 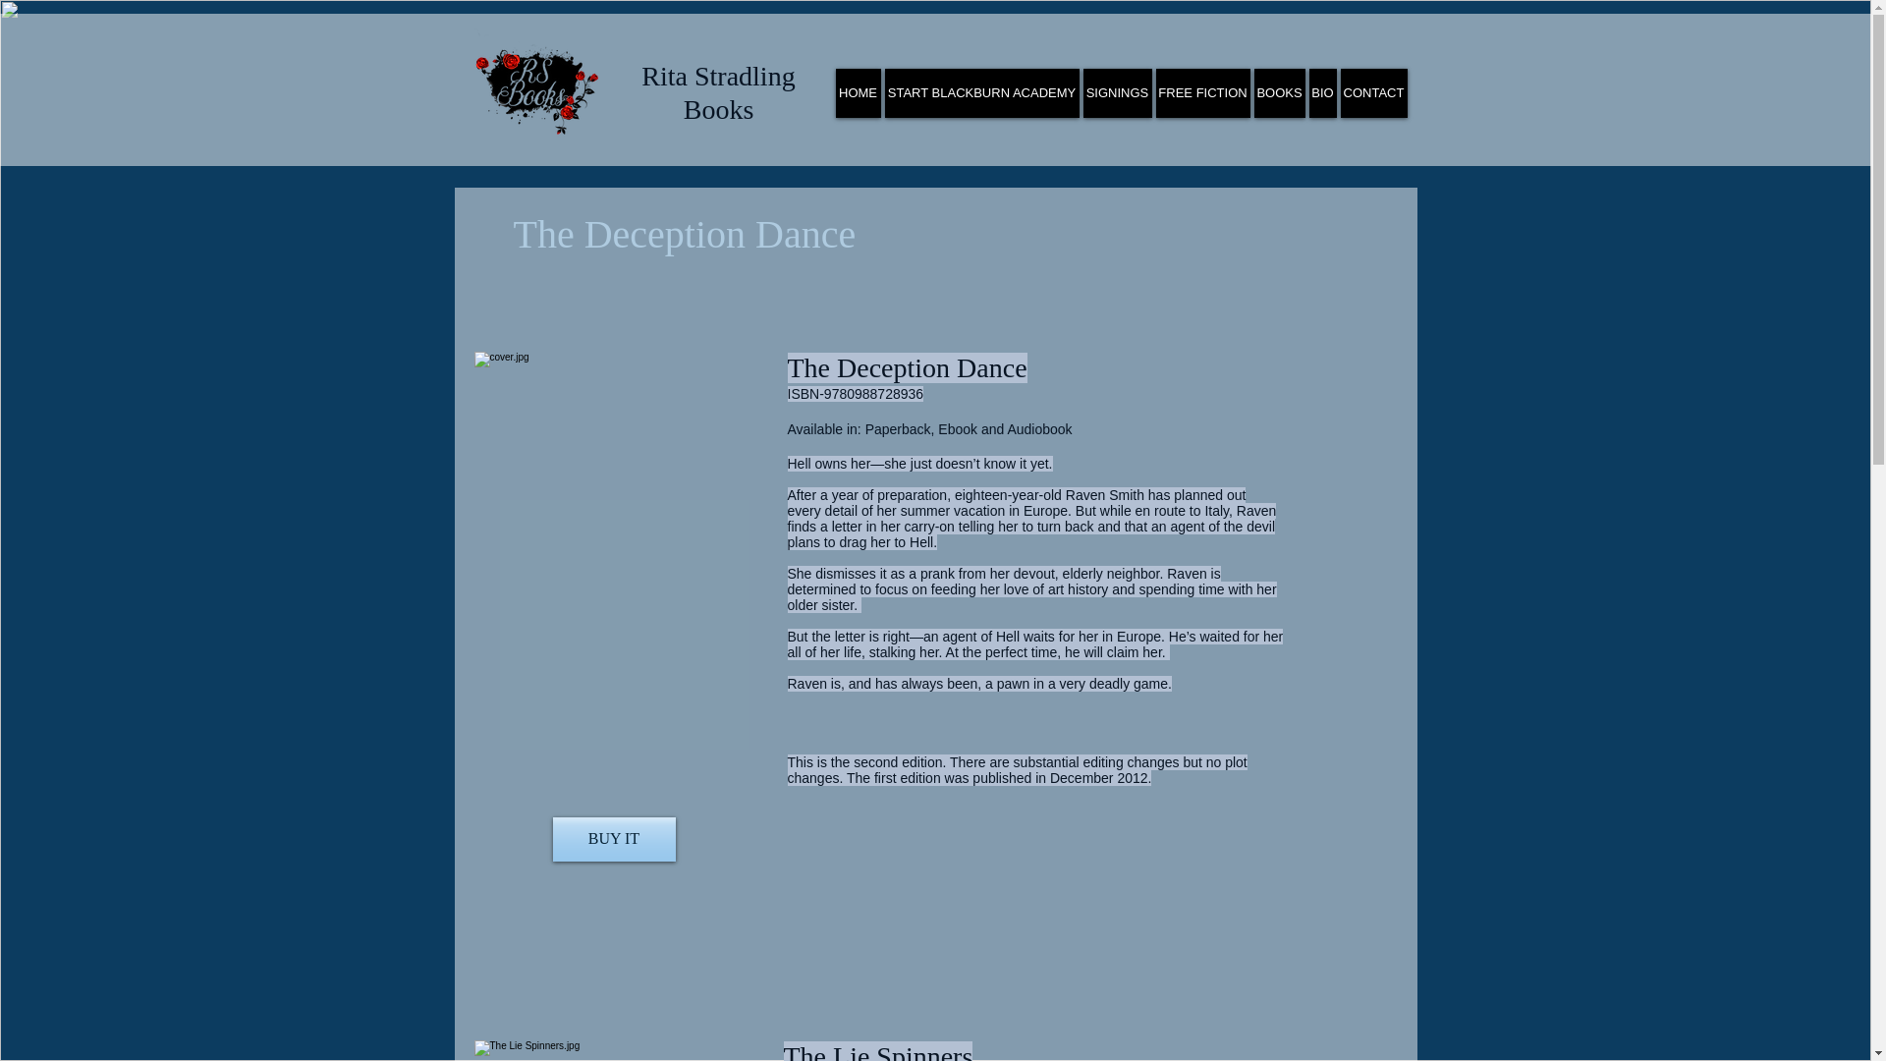 What do you see at coordinates (1373, 92) in the screenshot?
I see `CONTACT` at bounding box center [1373, 92].